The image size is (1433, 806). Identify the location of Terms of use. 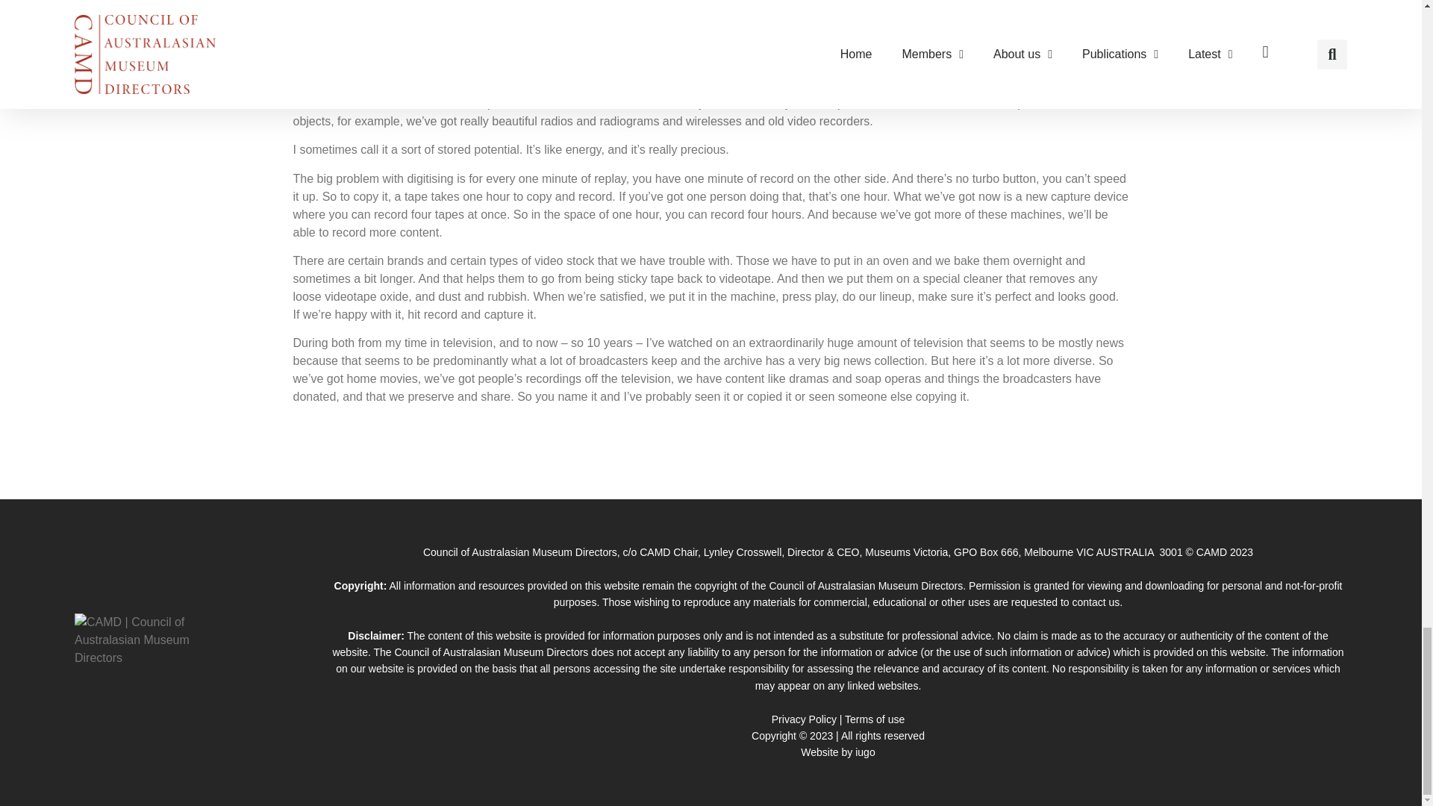
(875, 719).